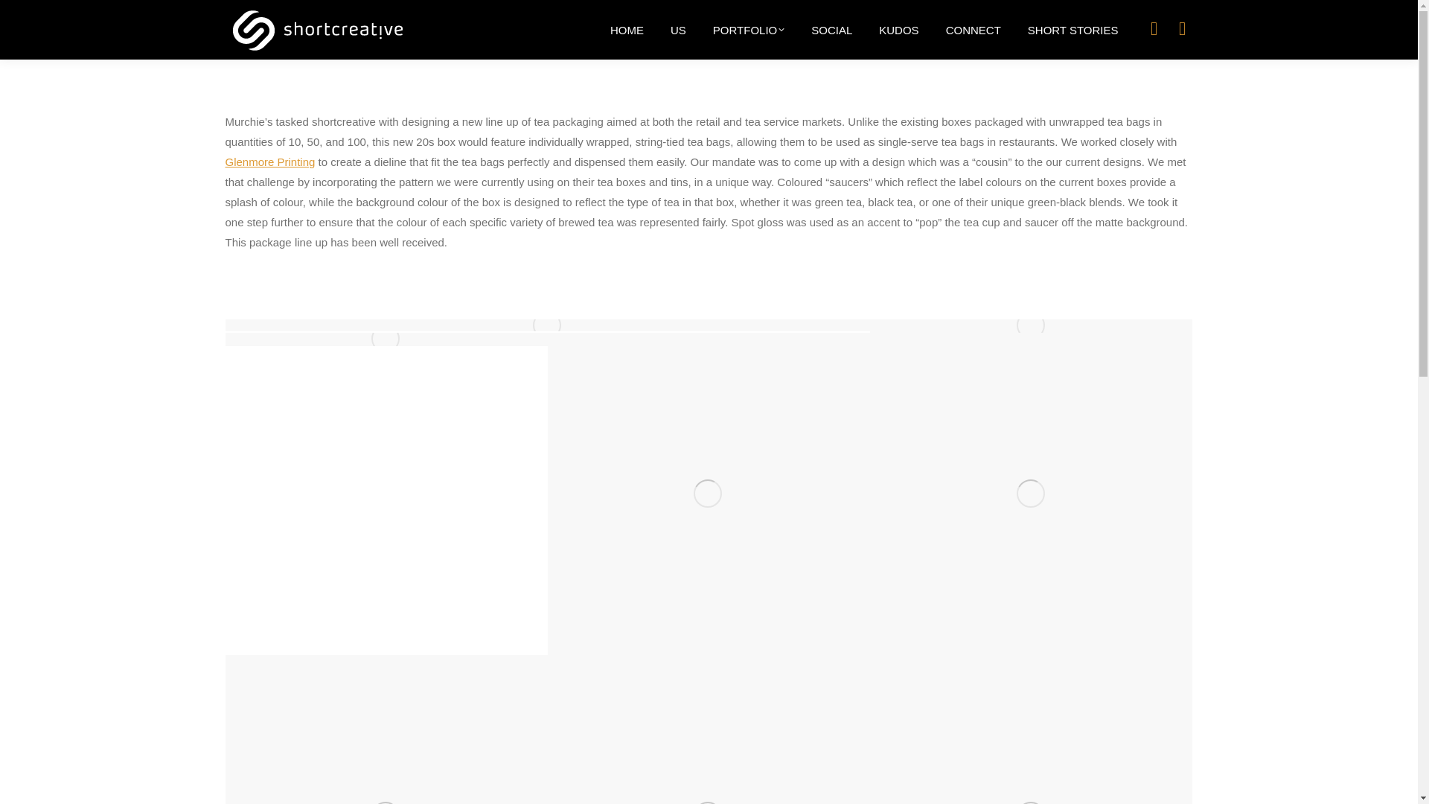 The width and height of the screenshot is (1429, 804). What do you see at coordinates (1073, 30) in the screenshot?
I see `SHORT STORIES` at bounding box center [1073, 30].